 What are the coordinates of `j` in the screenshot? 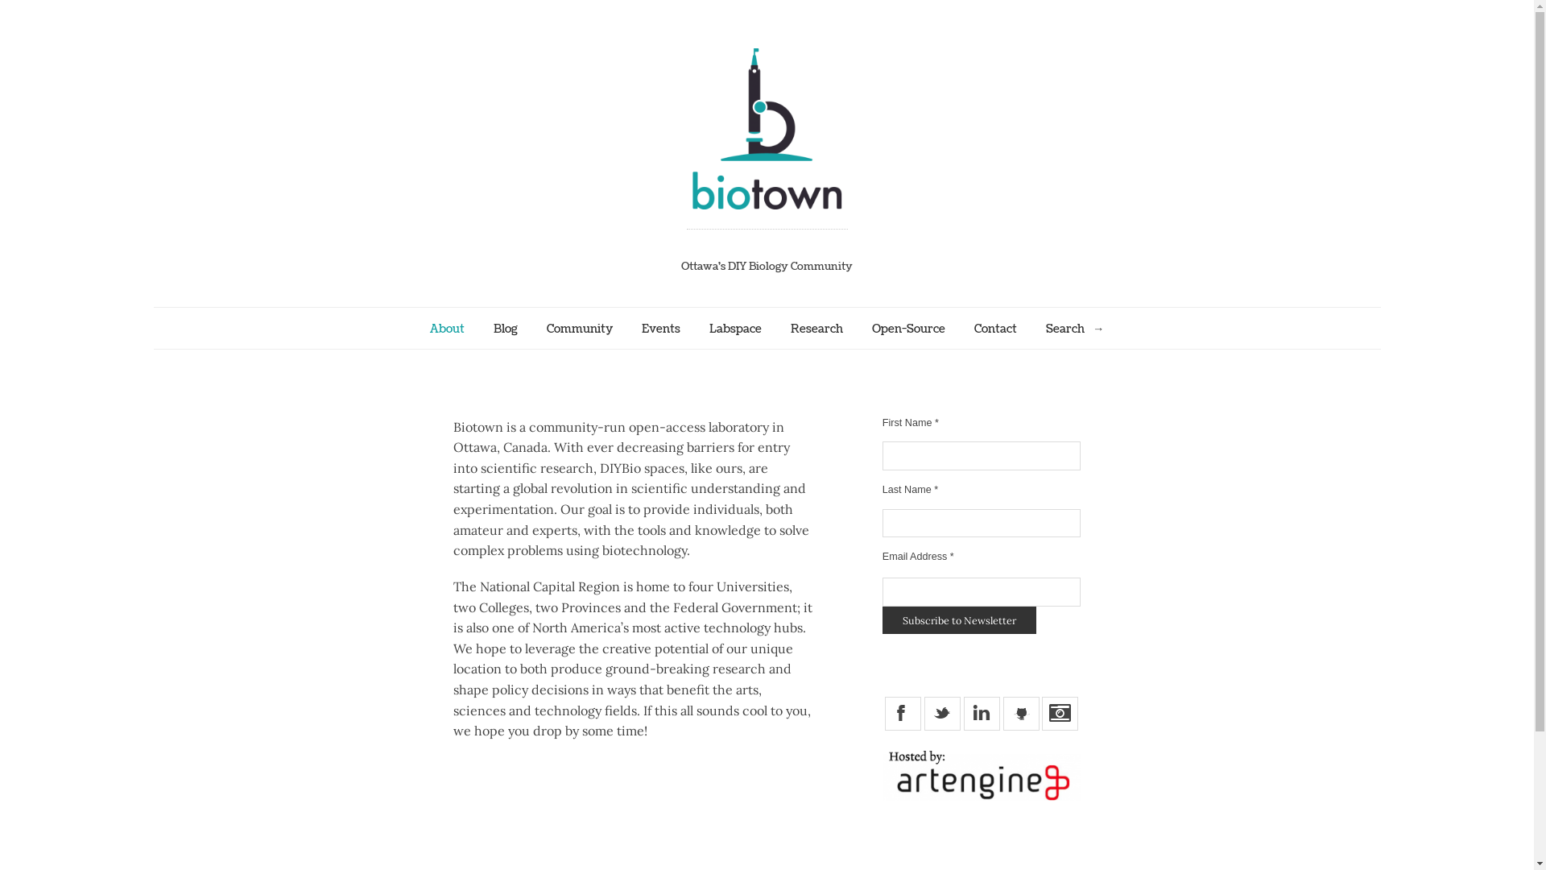 It's located at (1021, 714).